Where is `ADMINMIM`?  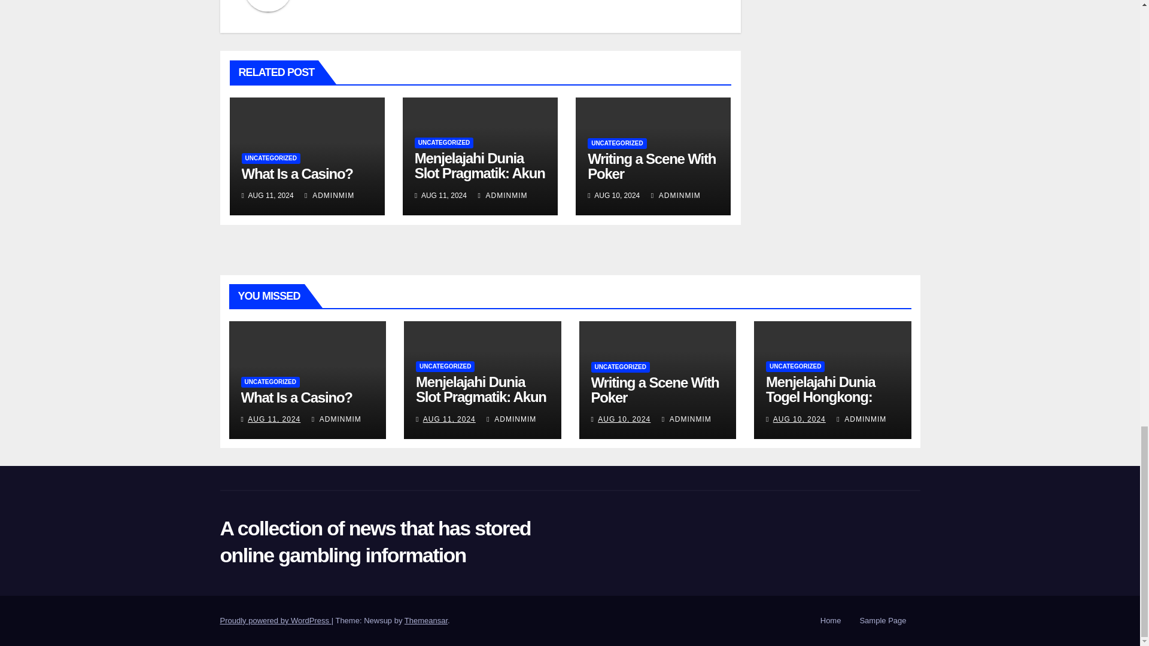
ADMINMIM is located at coordinates (503, 195).